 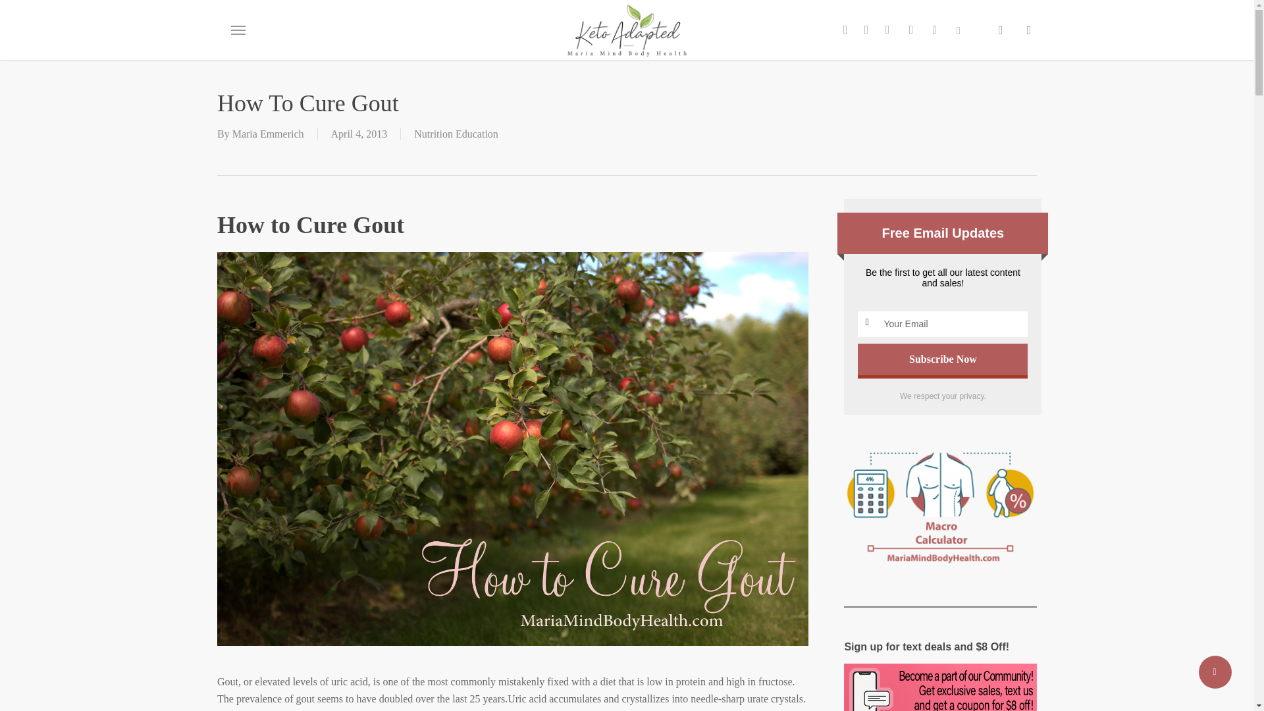 What do you see at coordinates (269, 134) in the screenshot?
I see `Maria Emmerich` at bounding box center [269, 134].